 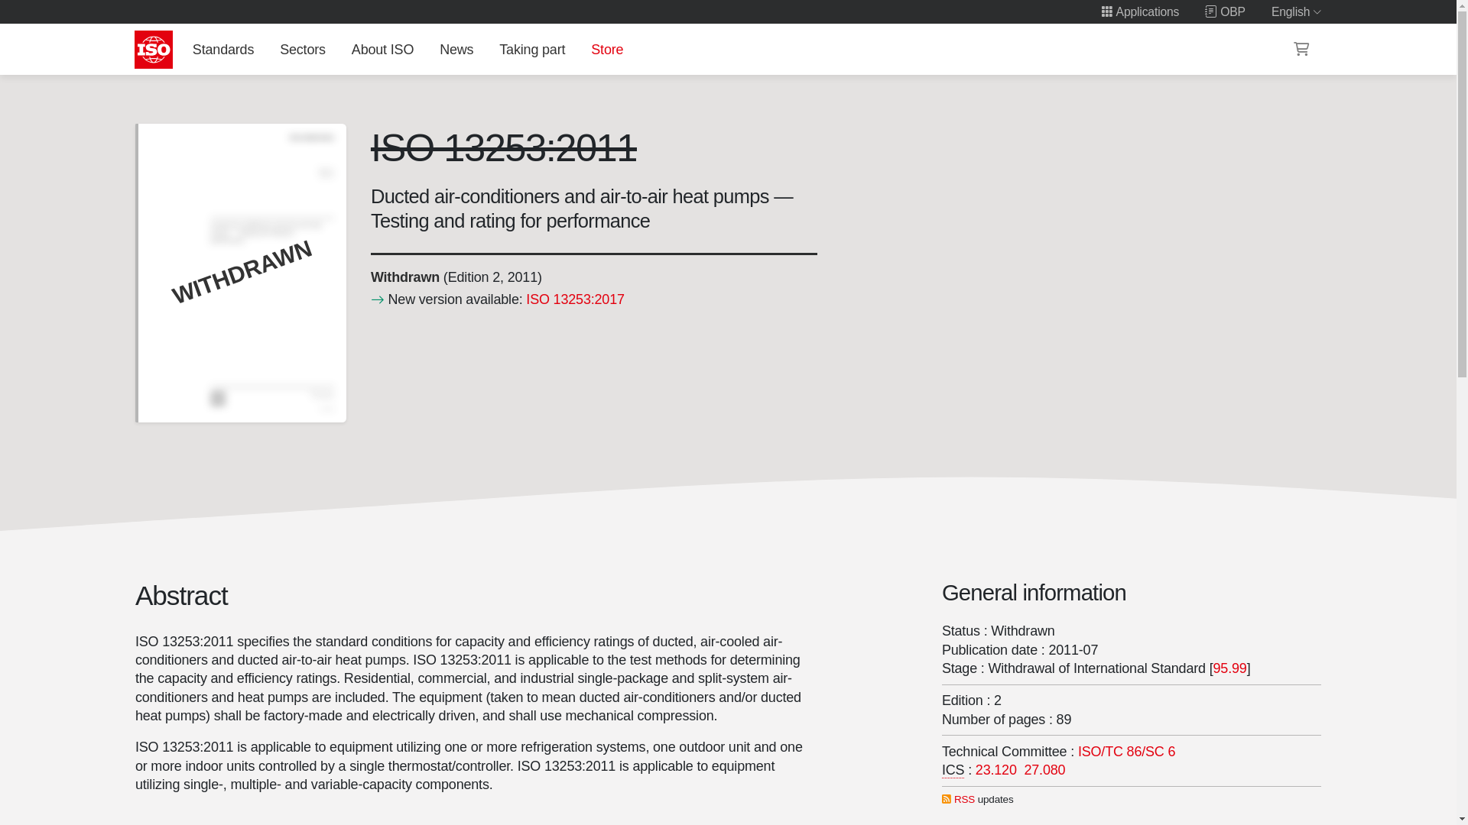 What do you see at coordinates (154, 49) in the screenshot?
I see `International Organization for Standardization` at bounding box center [154, 49].